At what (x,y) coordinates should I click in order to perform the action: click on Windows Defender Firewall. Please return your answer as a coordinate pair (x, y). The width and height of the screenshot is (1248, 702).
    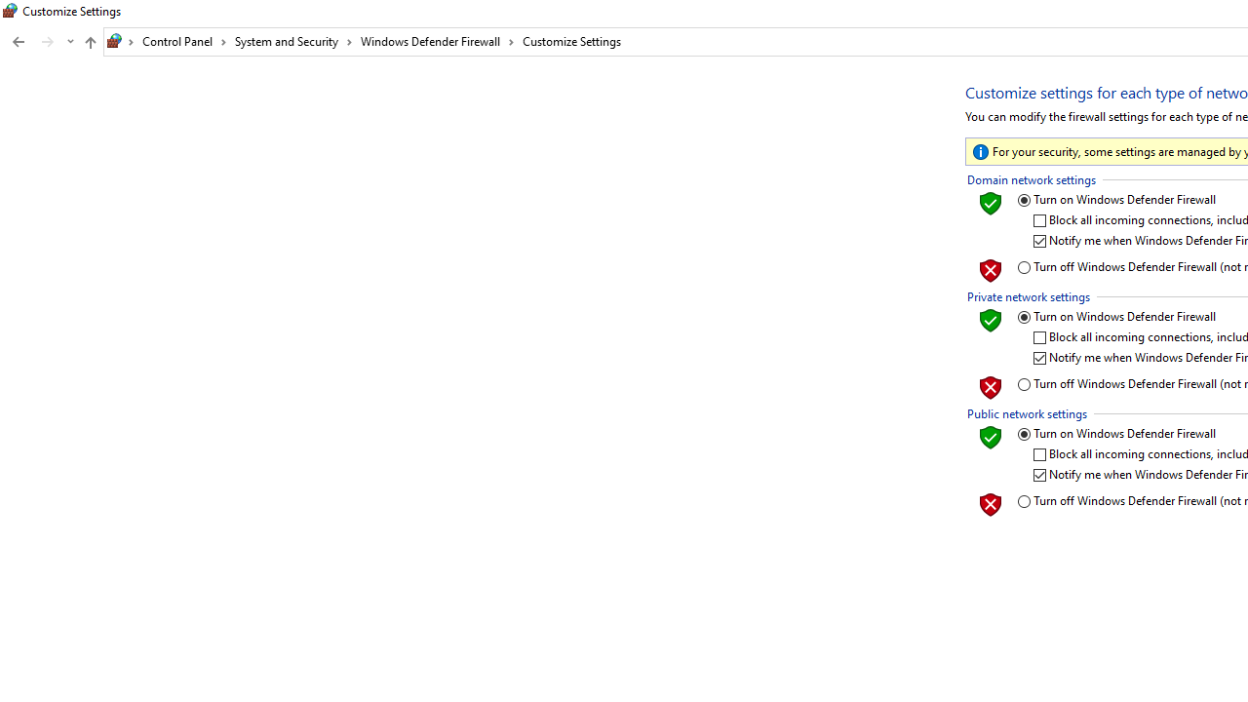
    Looking at the image, I should click on (438, 41).